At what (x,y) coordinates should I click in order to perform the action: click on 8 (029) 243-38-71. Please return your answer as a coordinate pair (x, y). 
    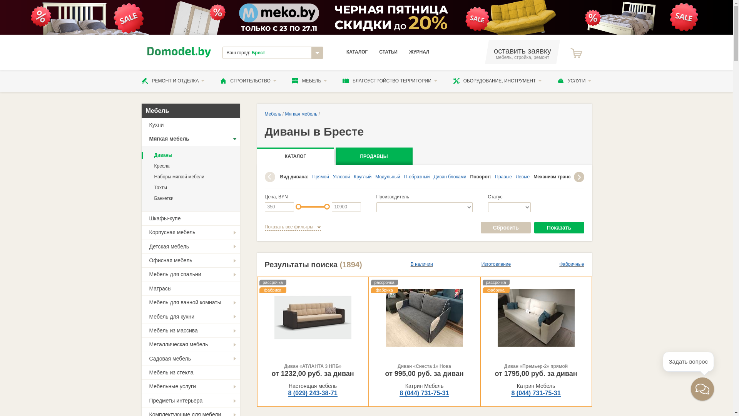
    Looking at the image, I should click on (313, 393).